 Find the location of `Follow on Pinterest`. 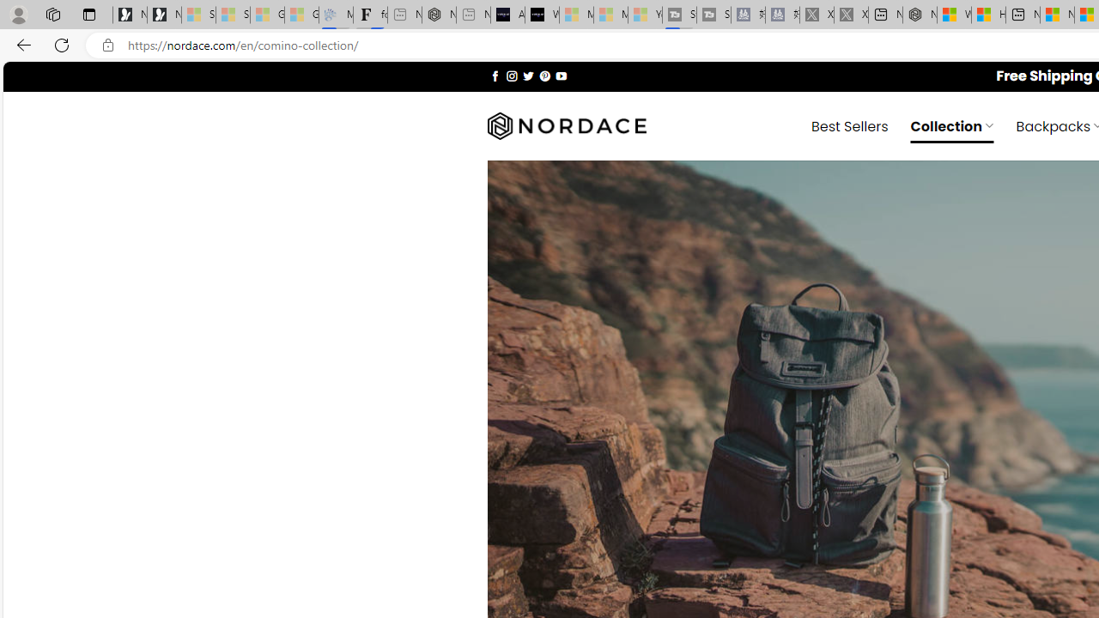

Follow on Pinterest is located at coordinates (544, 76).